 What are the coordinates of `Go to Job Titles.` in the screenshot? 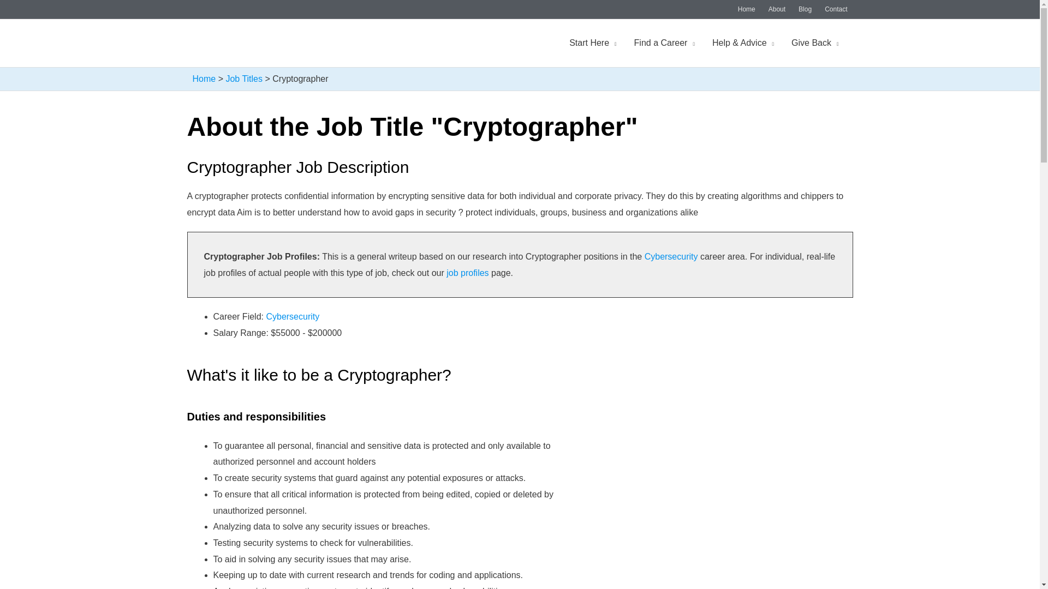 It's located at (243, 79).